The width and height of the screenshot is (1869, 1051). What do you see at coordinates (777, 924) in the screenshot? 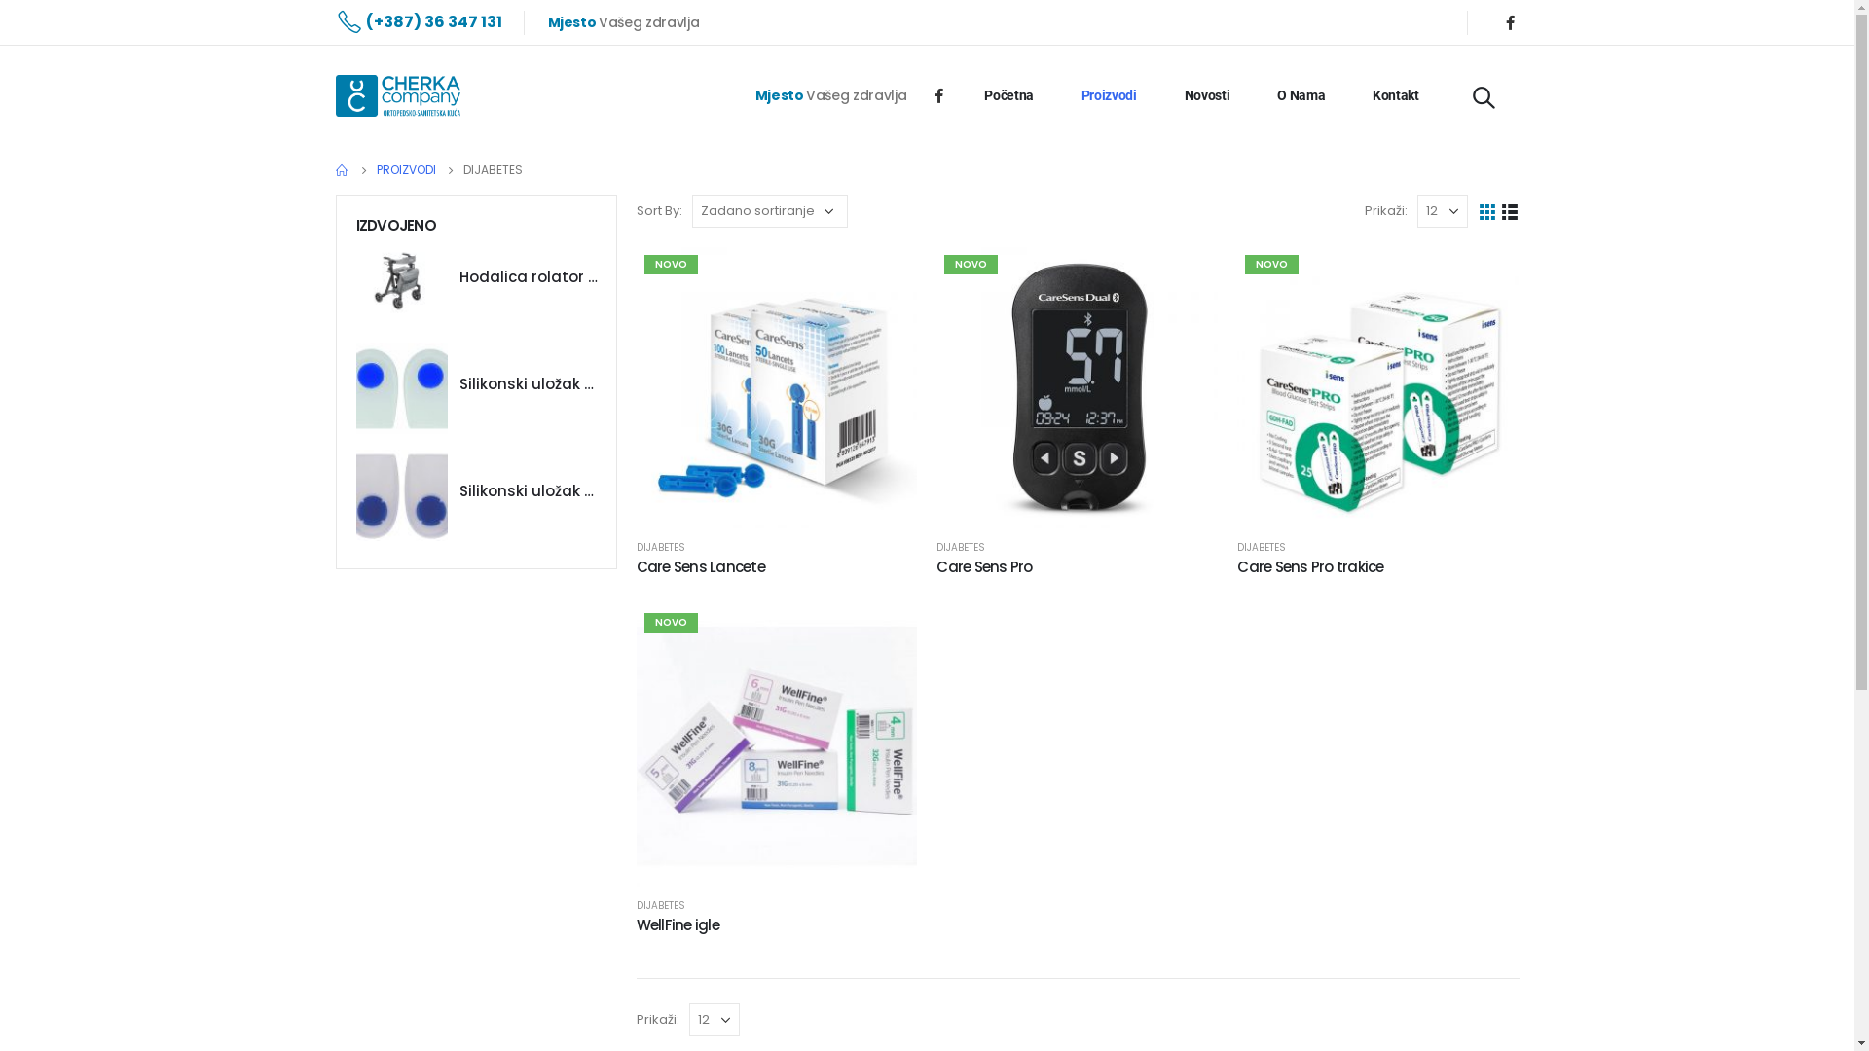
I see `WellFine igle` at bounding box center [777, 924].